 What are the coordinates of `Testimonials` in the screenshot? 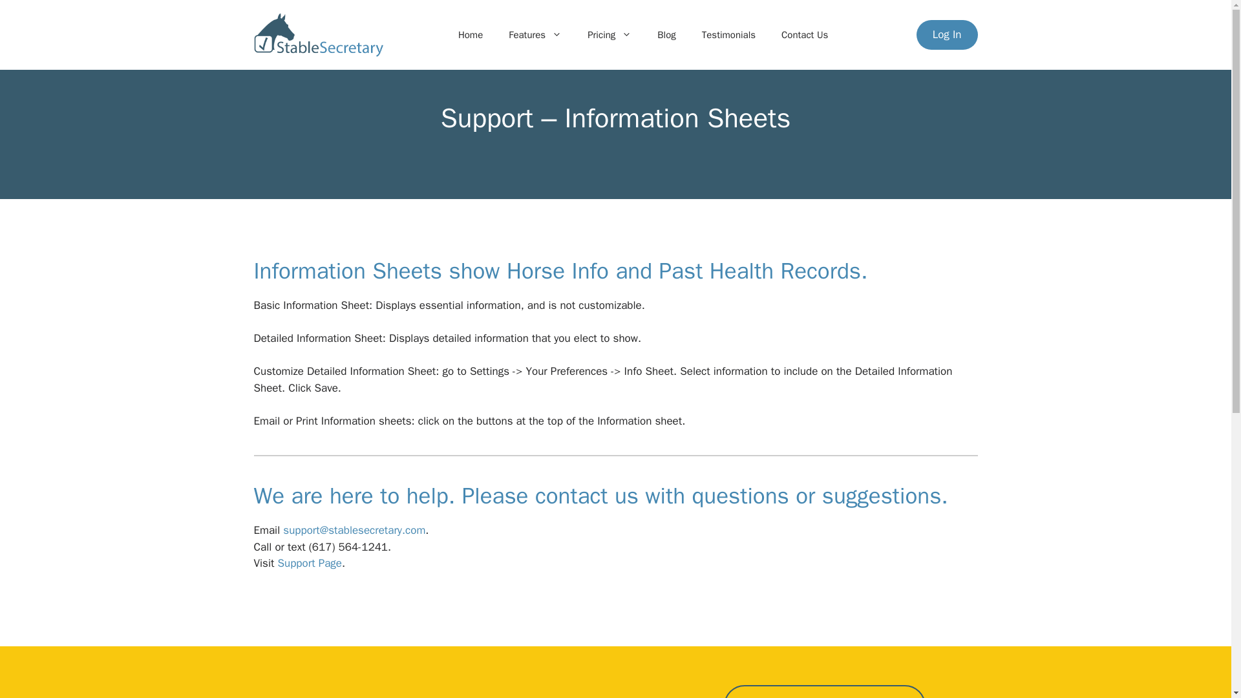 It's located at (728, 35).